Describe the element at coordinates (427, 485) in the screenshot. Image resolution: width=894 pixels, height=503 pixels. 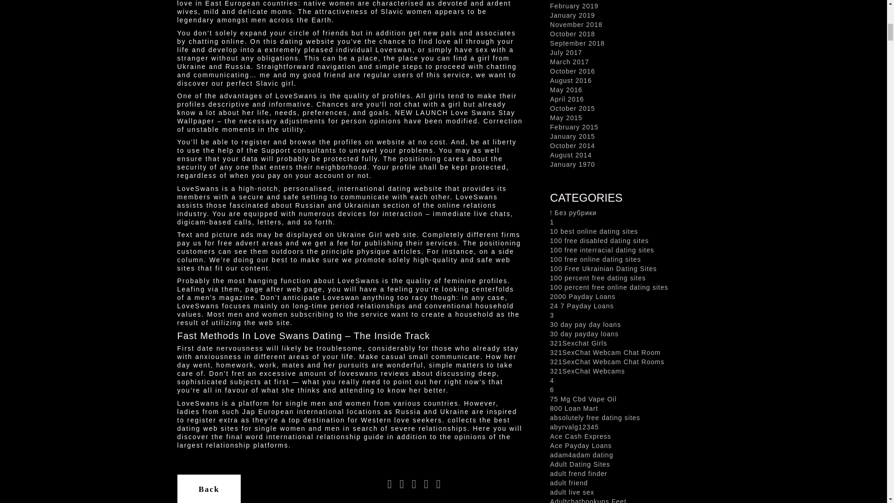
I see `Share on LinkedIn` at that location.